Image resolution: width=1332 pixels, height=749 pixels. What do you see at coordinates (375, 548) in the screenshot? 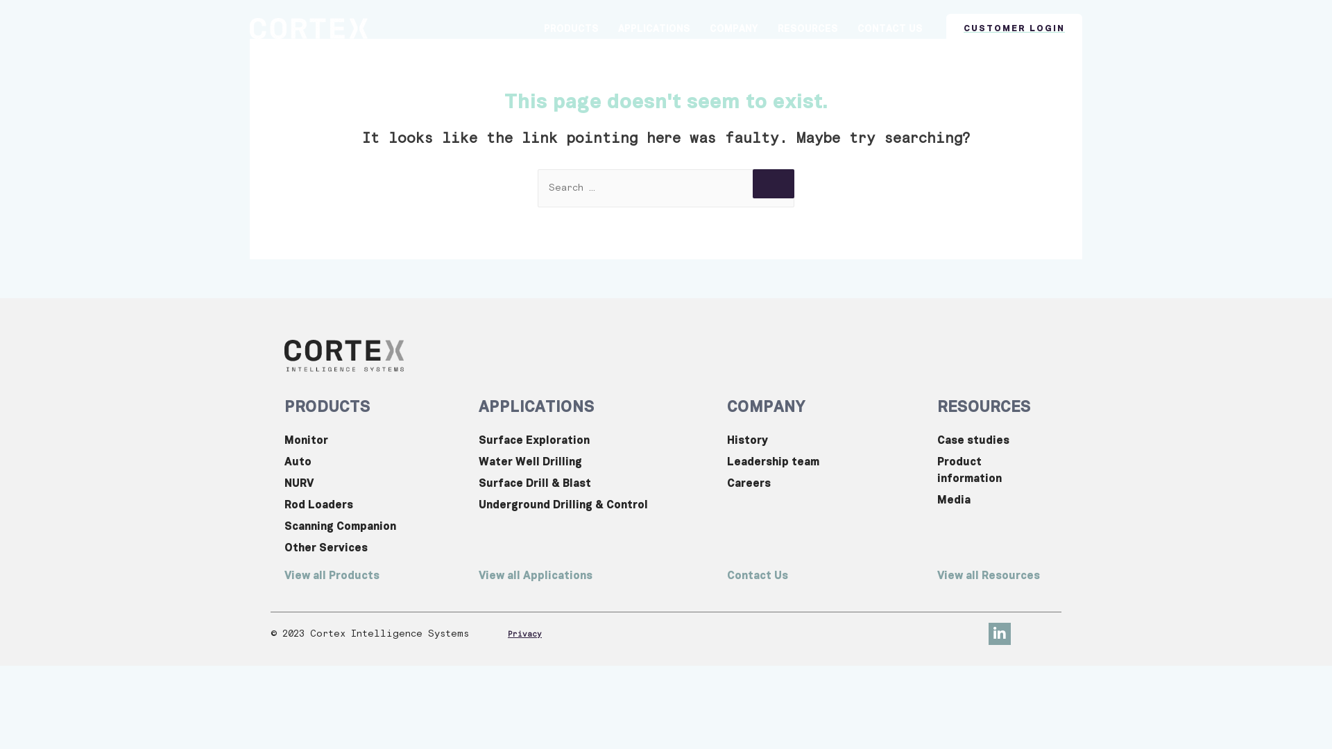
I see `Other Services` at bounding box center [375, 548].